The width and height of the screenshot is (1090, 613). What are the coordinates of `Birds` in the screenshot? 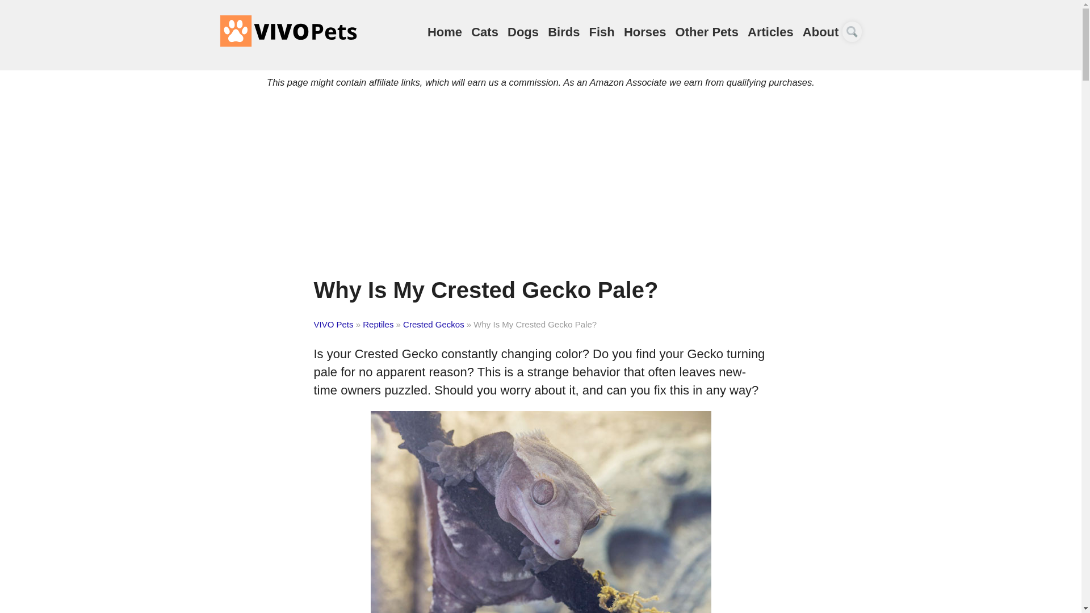 It's located at (564, 32).